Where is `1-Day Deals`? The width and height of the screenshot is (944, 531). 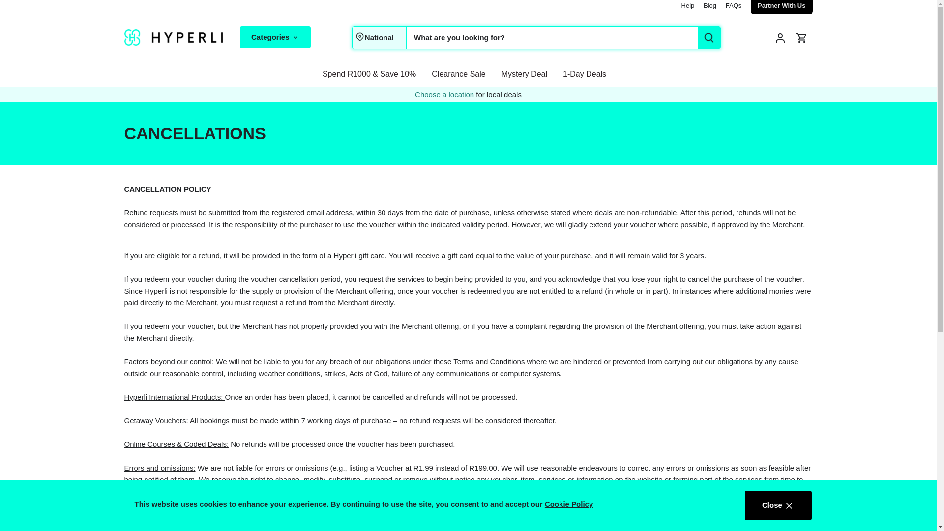 1-Day Deals is located at coordinates (584, 74).